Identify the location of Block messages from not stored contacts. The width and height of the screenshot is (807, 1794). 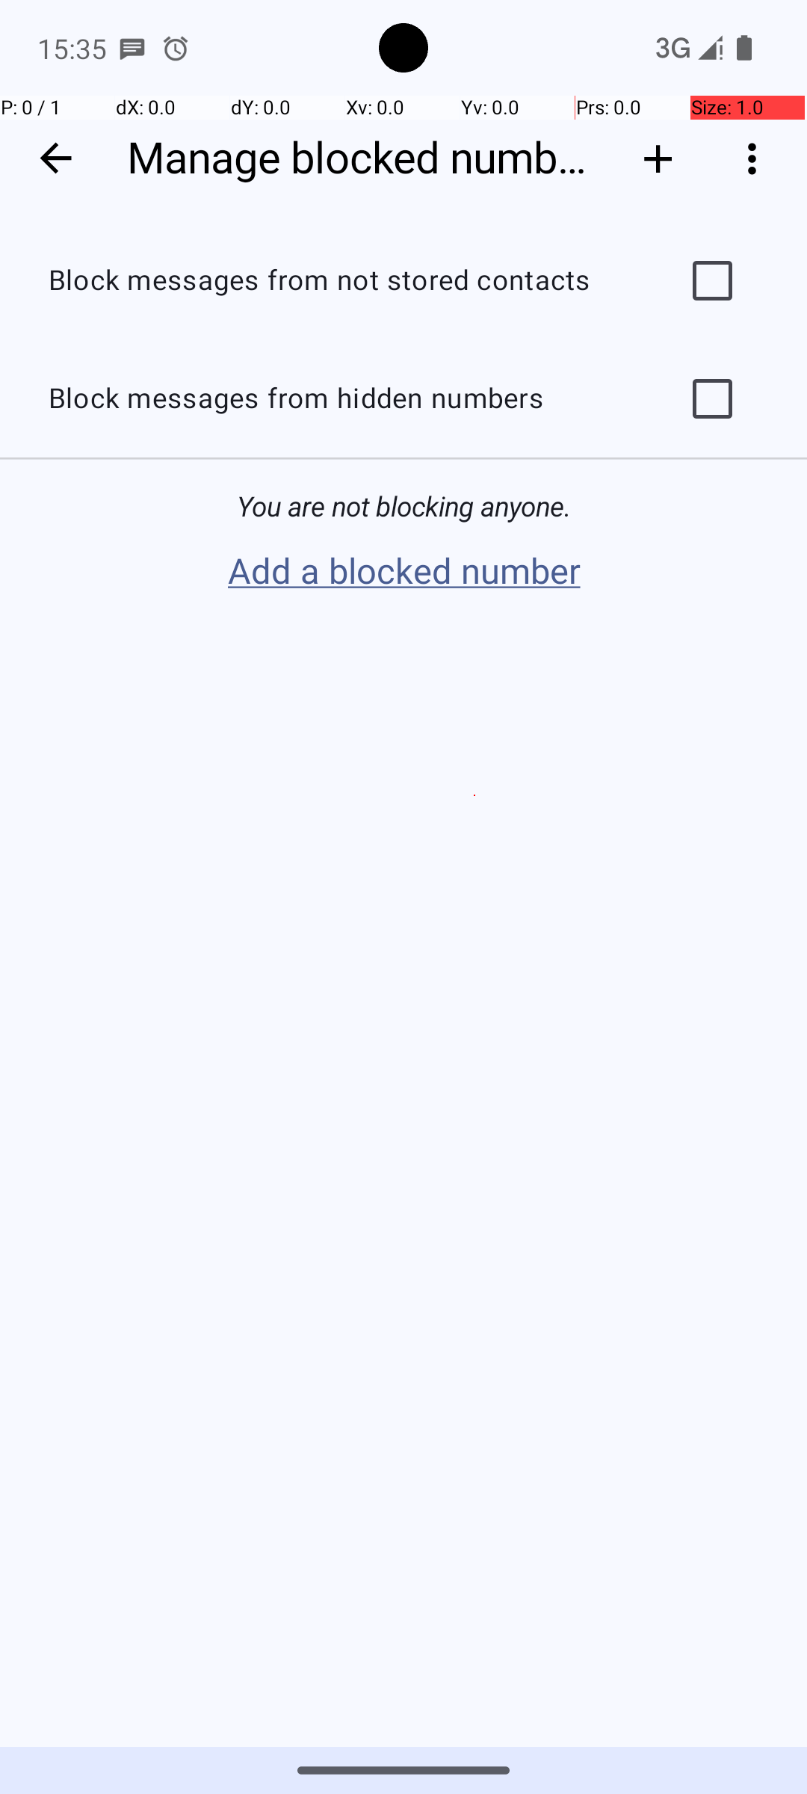
(341, 281).